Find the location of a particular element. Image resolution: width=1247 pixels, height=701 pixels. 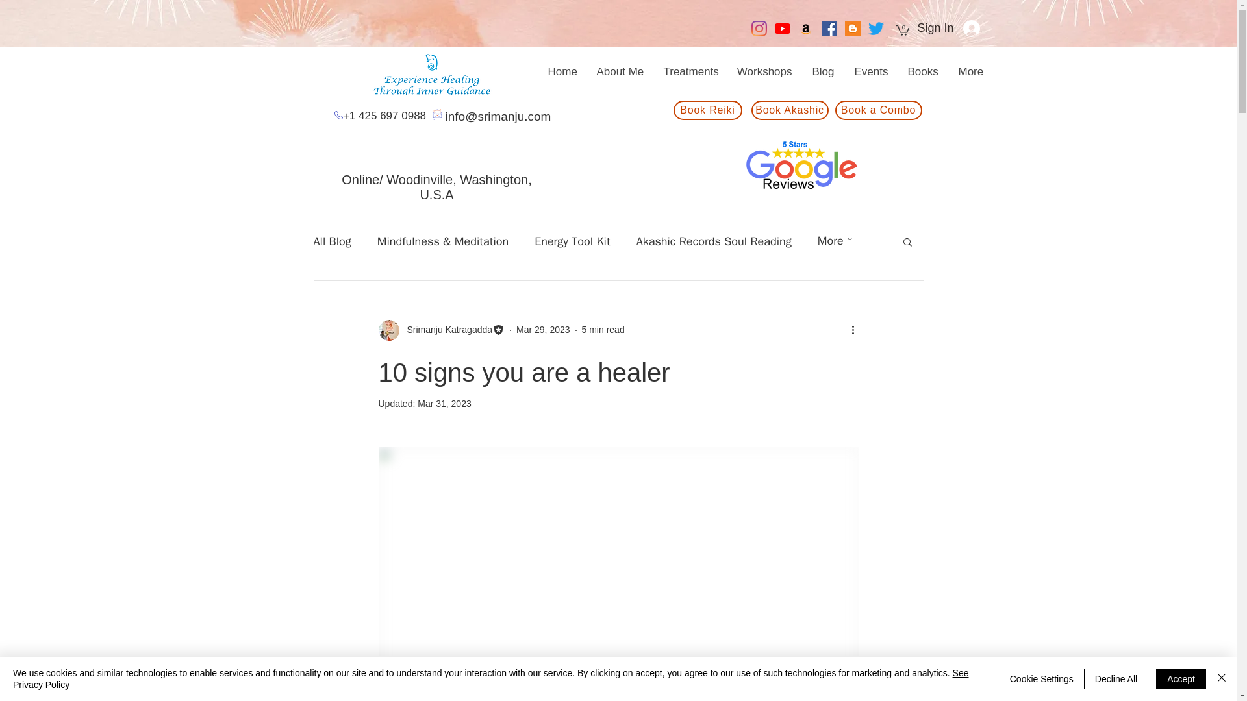

Book Akashic is located at coordinates (788, 110).